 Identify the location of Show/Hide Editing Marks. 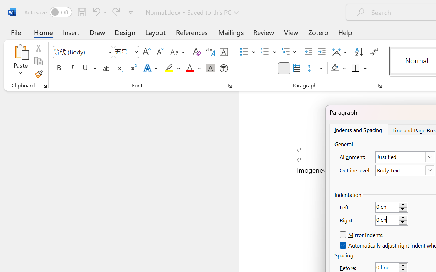
(374, 52).